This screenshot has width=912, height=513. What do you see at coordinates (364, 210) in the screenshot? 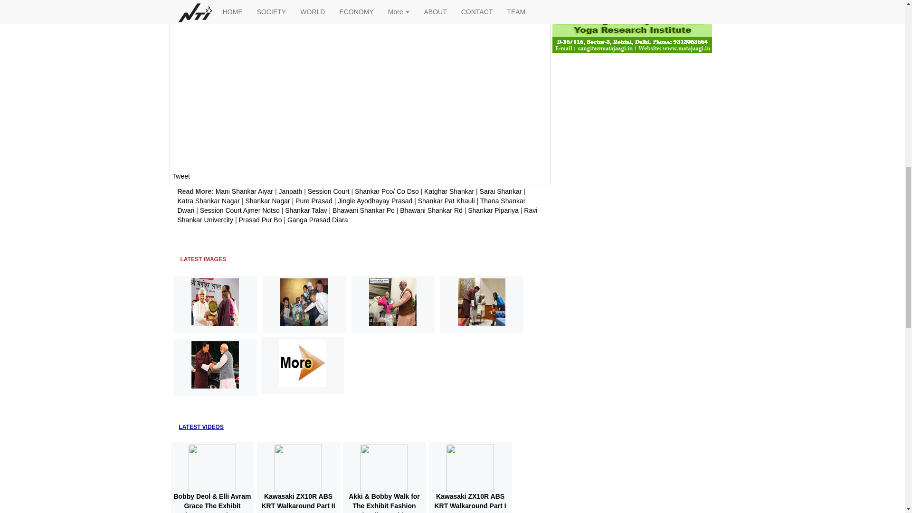
I see `Bhawani Shankar Po` at bounding box center [364, 210].